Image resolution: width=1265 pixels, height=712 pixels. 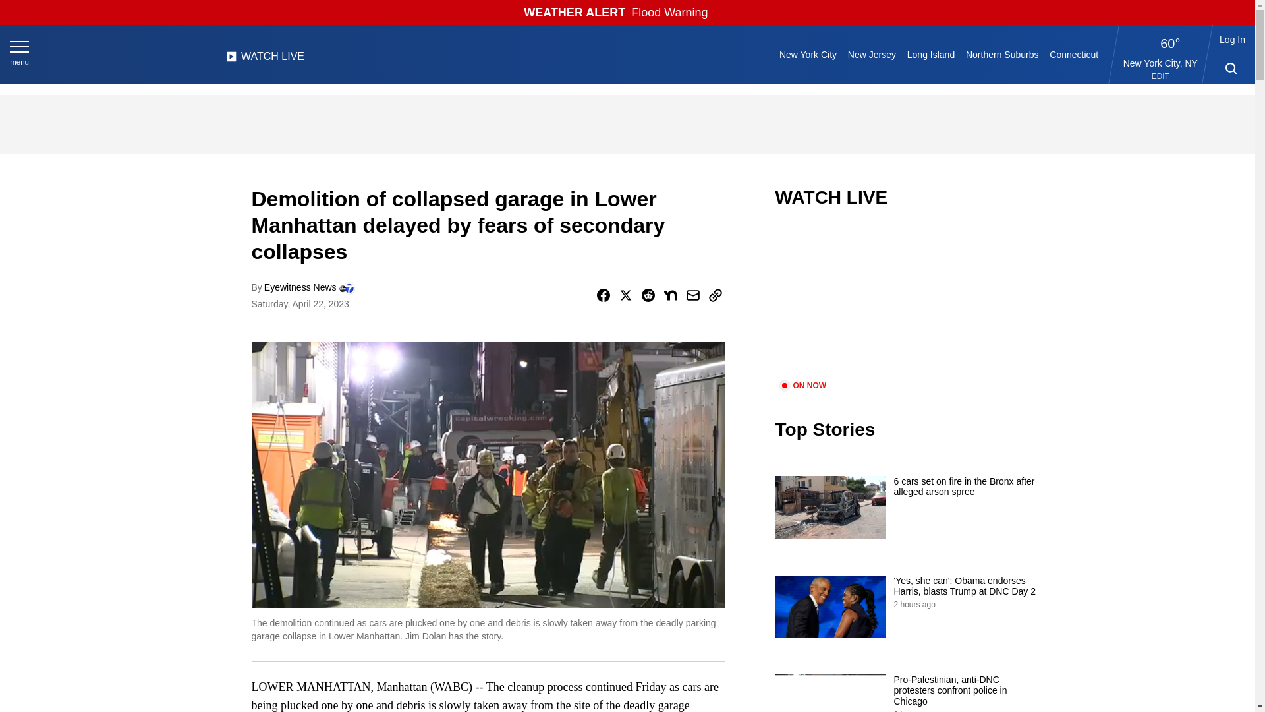 What do you see at coordinates (265, 60) in the screenshot?
I see `WATCH LIVE` at bounding box center [265, 60].